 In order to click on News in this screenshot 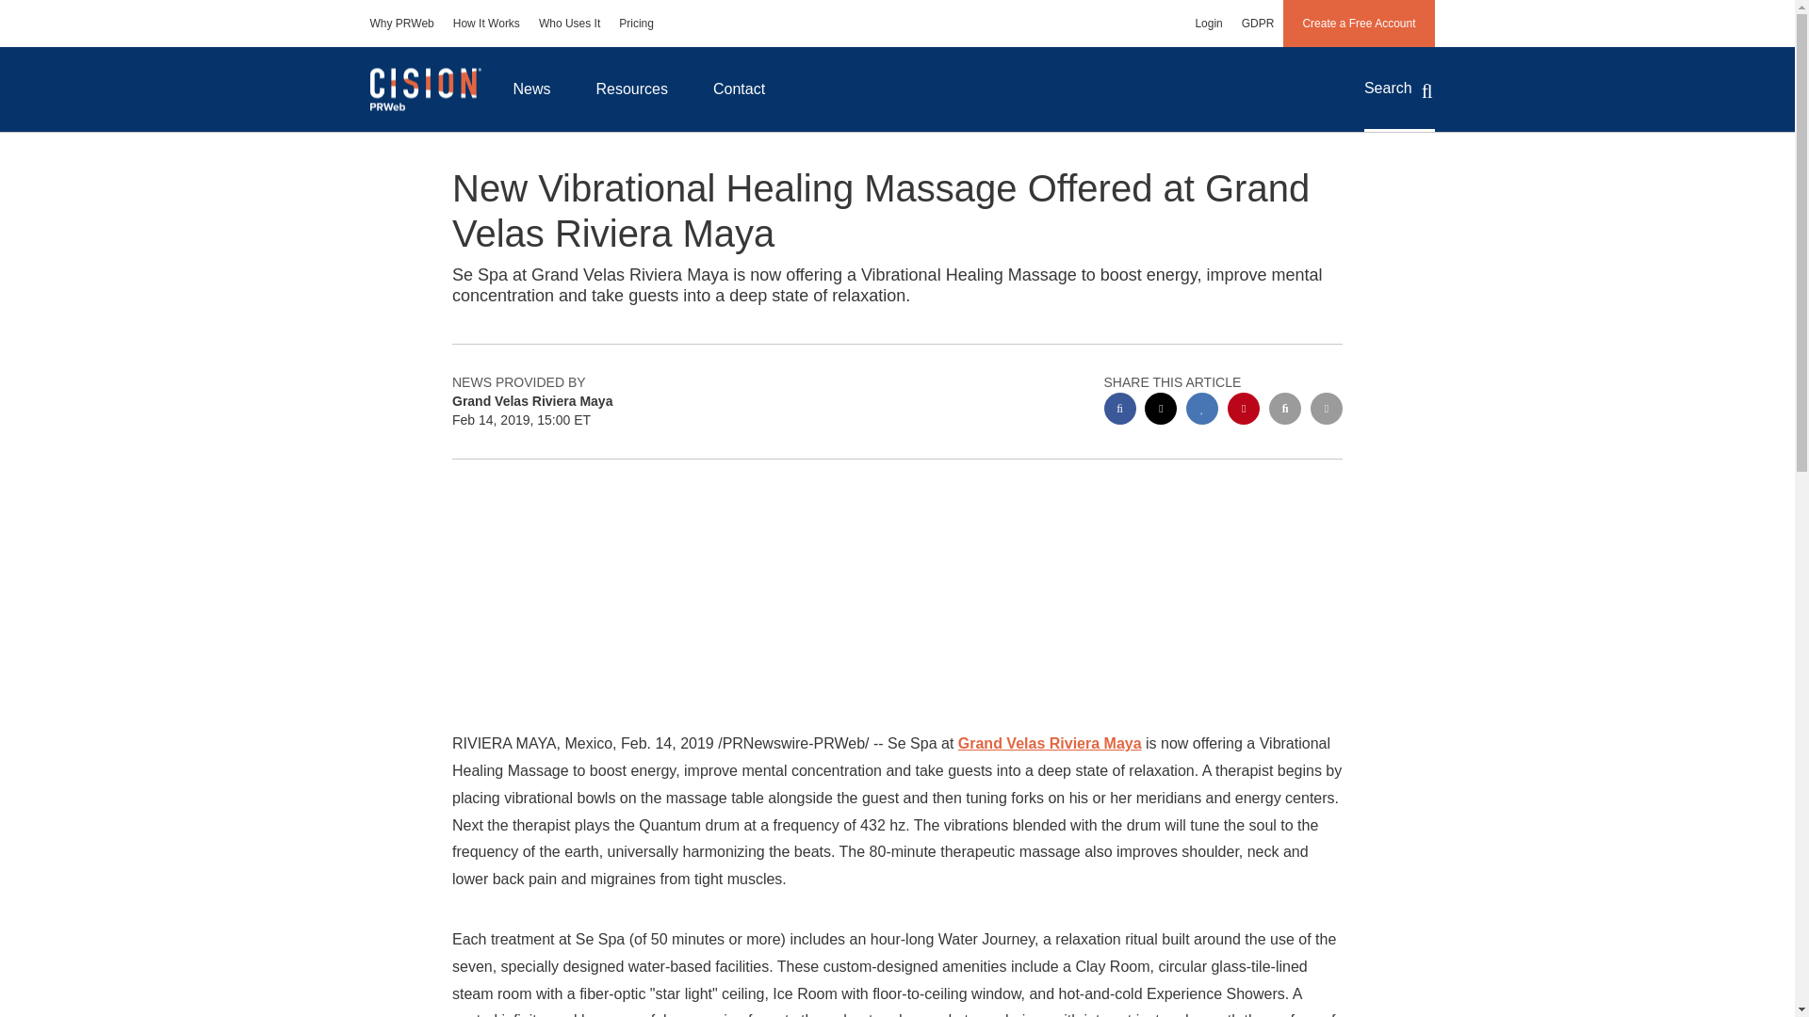, I will do `click(531, 89)`.